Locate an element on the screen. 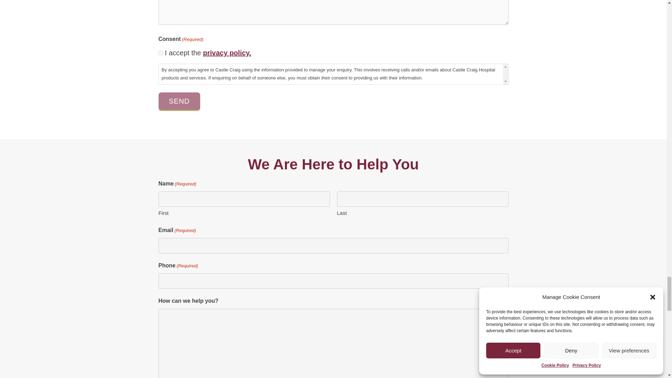 Image resolution: width=672 pixels, height=378 pixels. 1 is located at coordinates (160, 52).